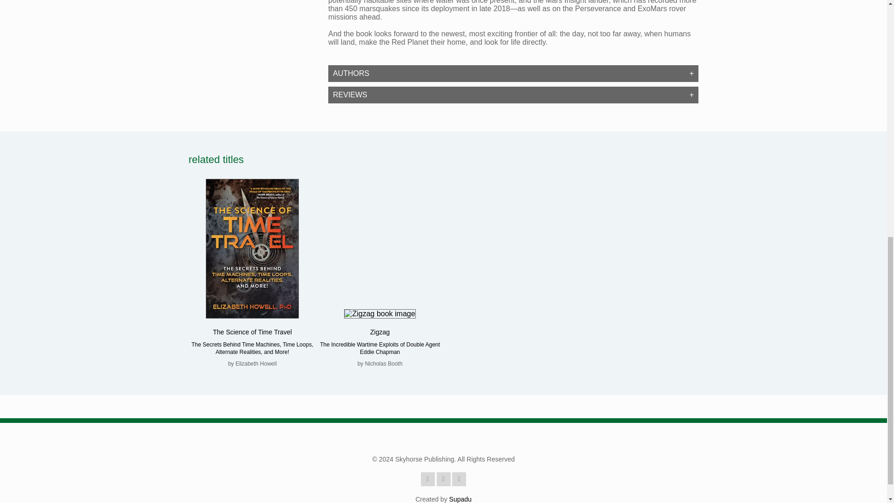 The image size is (894, 503). I want to click on View Zigzag, so click(380, 332).